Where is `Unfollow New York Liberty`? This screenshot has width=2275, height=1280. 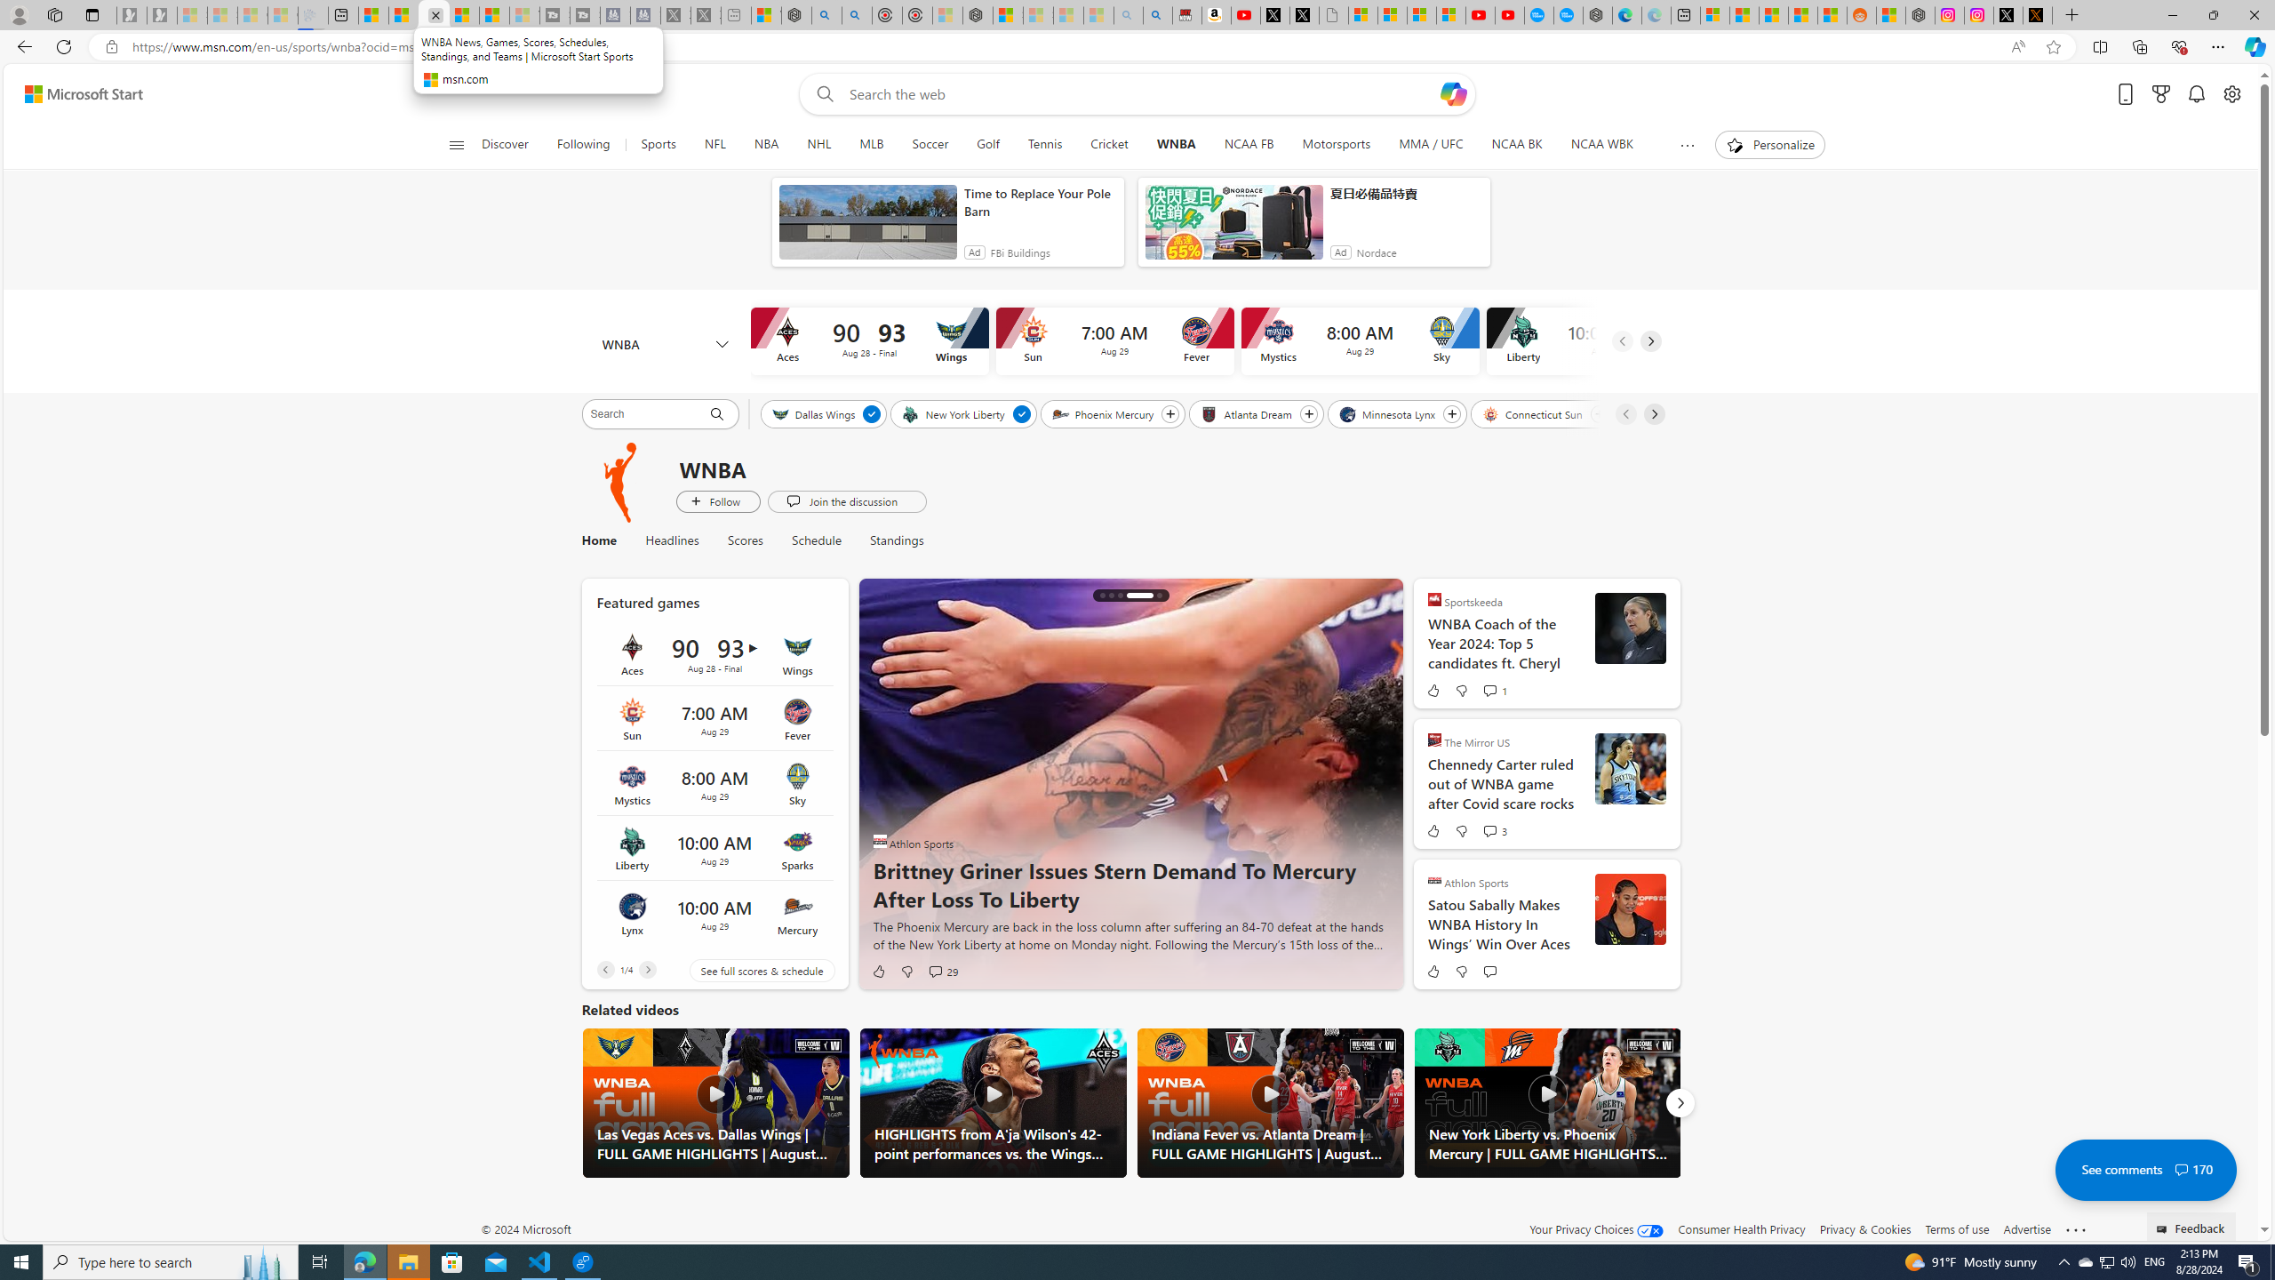 Unfollow New York Liberty is located at coordinates (1021, 414).